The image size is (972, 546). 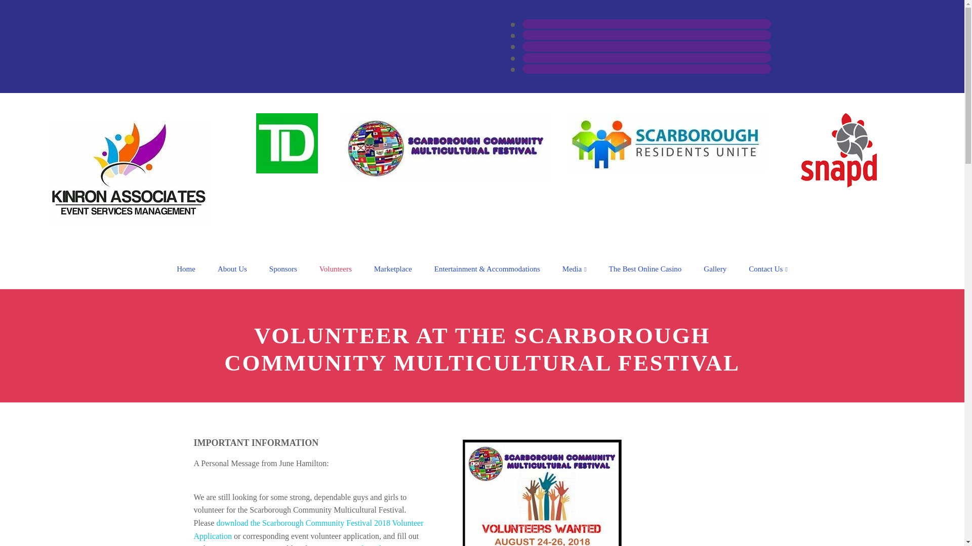 What do you see at coordinates (767, 269) in the screenshot?
I see `Contact Us` at bounding box center [767, 269].